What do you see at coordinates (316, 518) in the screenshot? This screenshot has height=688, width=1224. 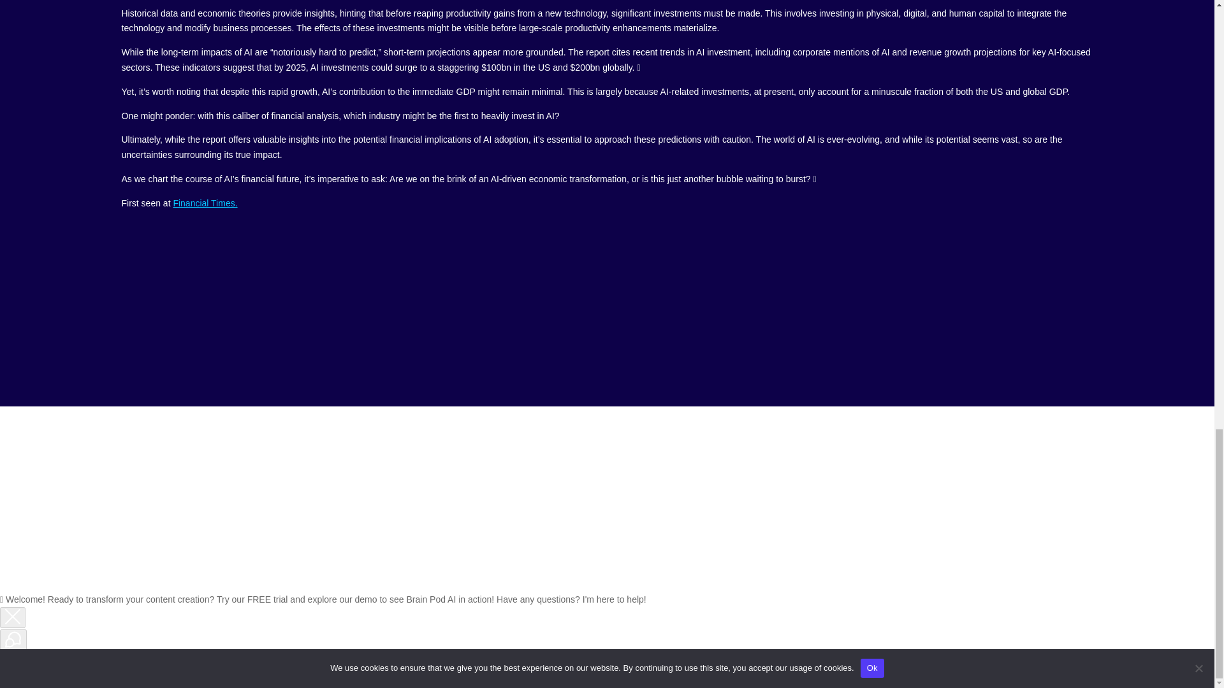 I see `Brain Pod AI Demo` at bounding box center [316, 518].